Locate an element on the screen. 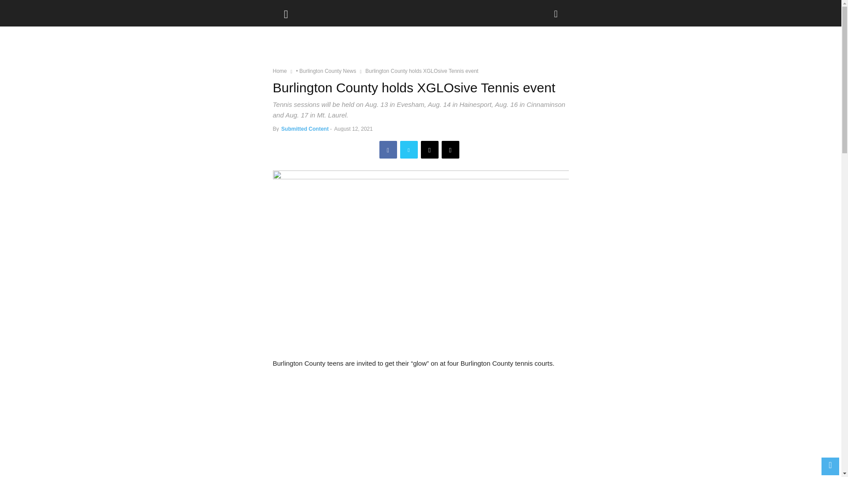 Image resolution: width=848 pixels, height=477 pixels. Facebook is located at coordinates (388, 149).